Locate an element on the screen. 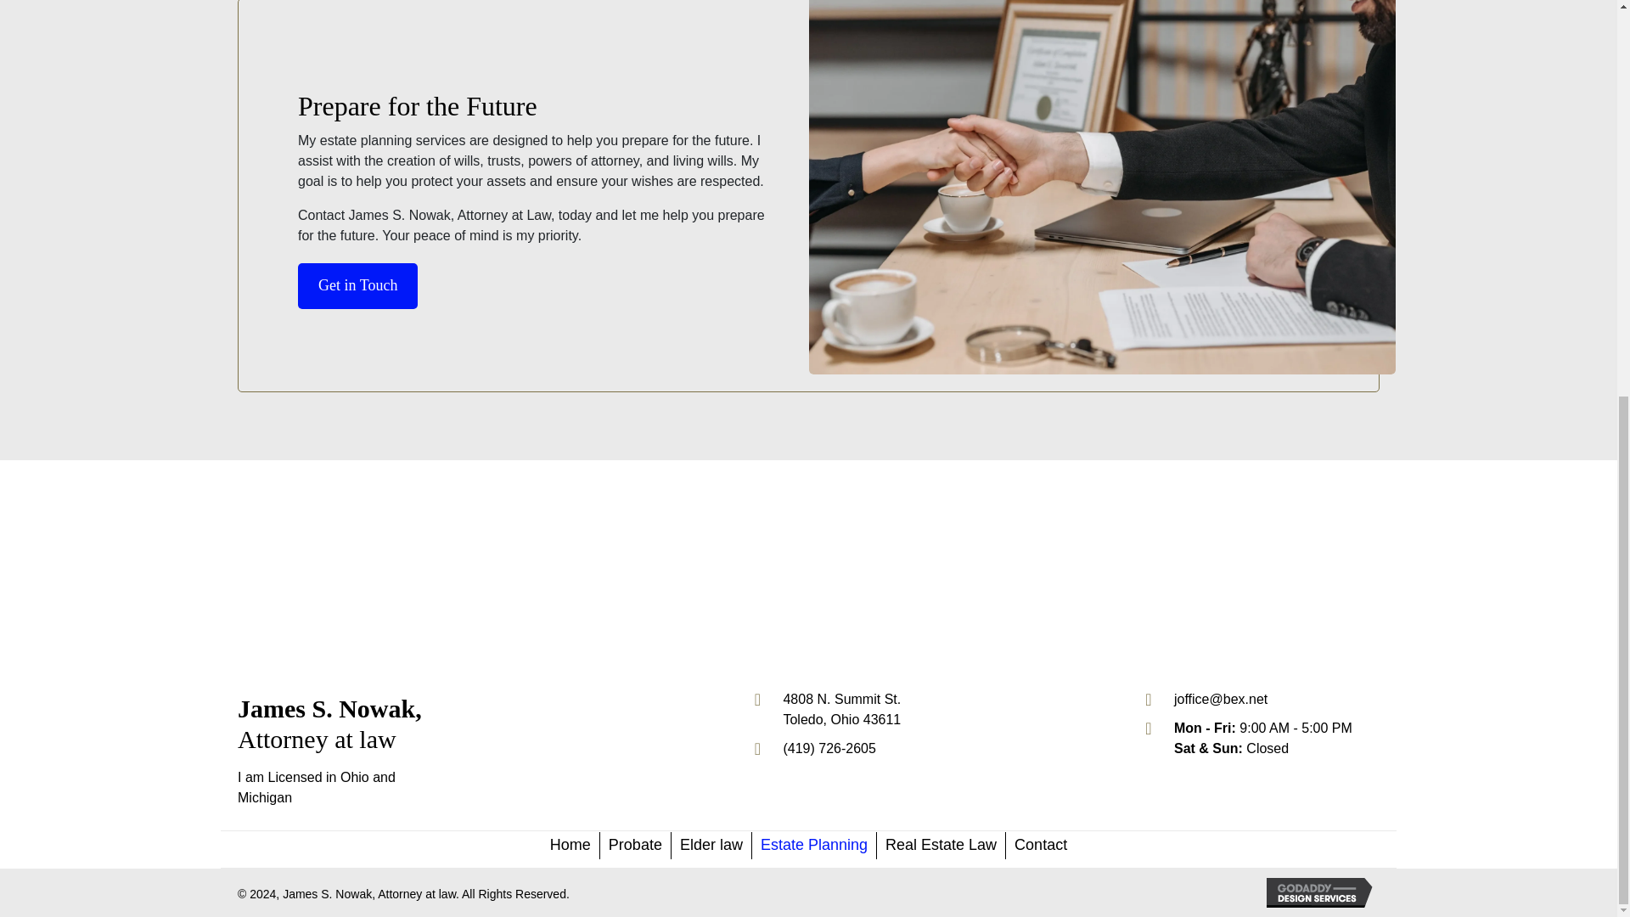 The width and height of the screenshot is (1630, 917). Real Estate Law is located at coordinates (941, 845).